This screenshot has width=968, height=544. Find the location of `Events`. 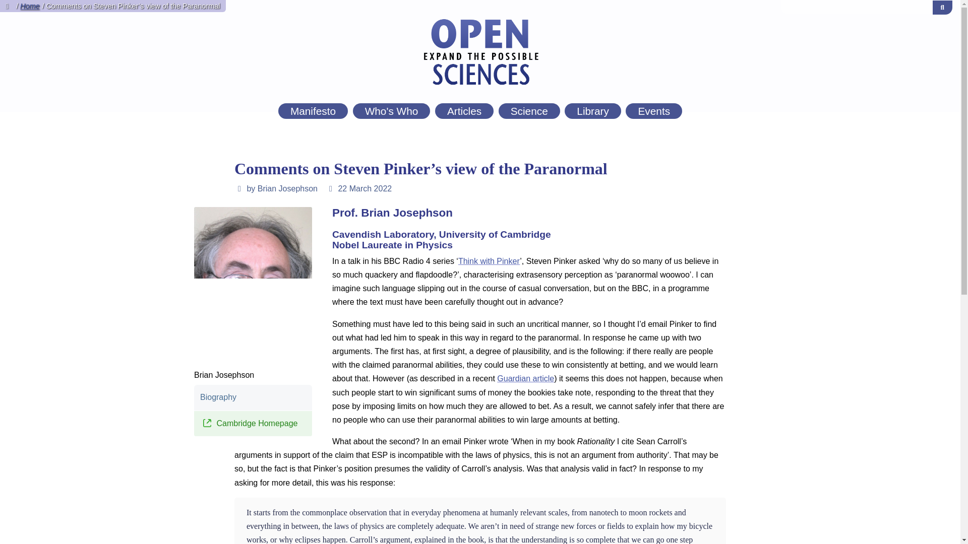

Events is located at coordinates (653, 111).